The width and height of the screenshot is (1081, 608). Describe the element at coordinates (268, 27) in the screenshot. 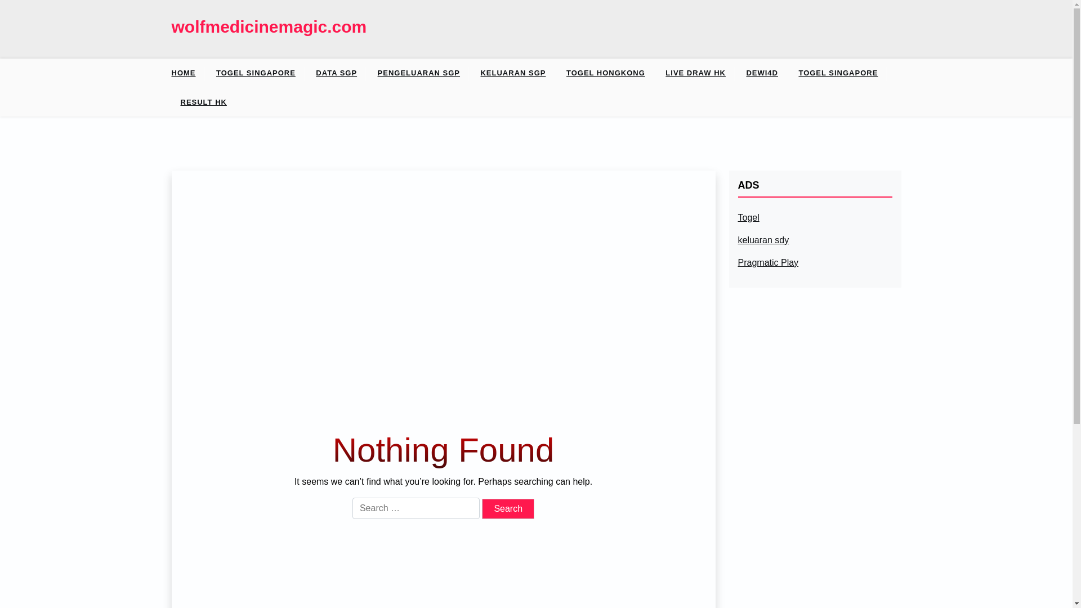

I see `wolfmedicinemagic.com` at that location.